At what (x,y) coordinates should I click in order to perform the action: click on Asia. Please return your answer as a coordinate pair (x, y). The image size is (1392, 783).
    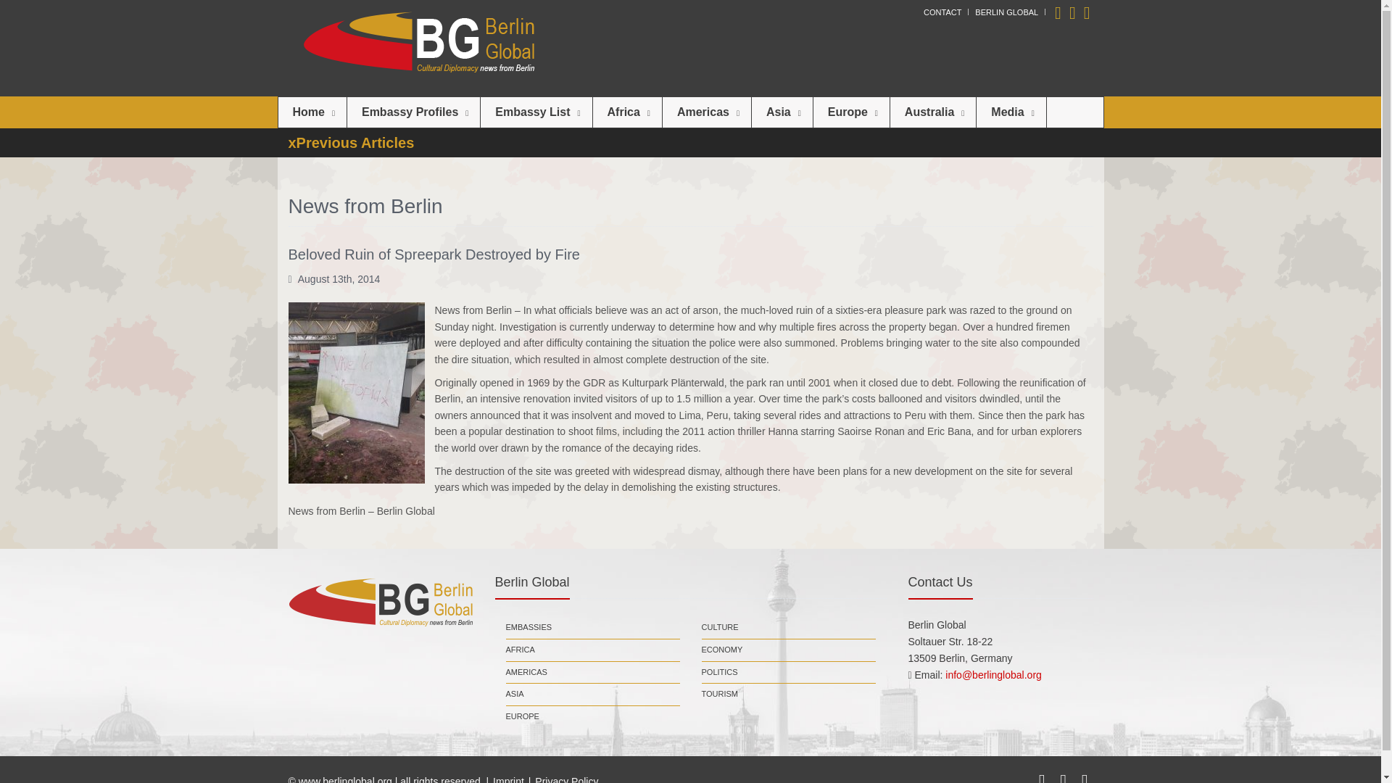
    Looking at the image, I should click on (782, 112).